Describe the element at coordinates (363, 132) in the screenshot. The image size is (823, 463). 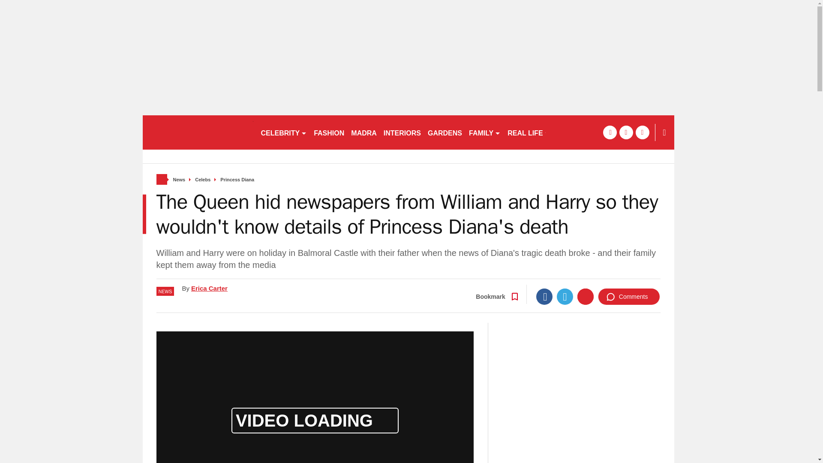
I see `MADRA` at that location.